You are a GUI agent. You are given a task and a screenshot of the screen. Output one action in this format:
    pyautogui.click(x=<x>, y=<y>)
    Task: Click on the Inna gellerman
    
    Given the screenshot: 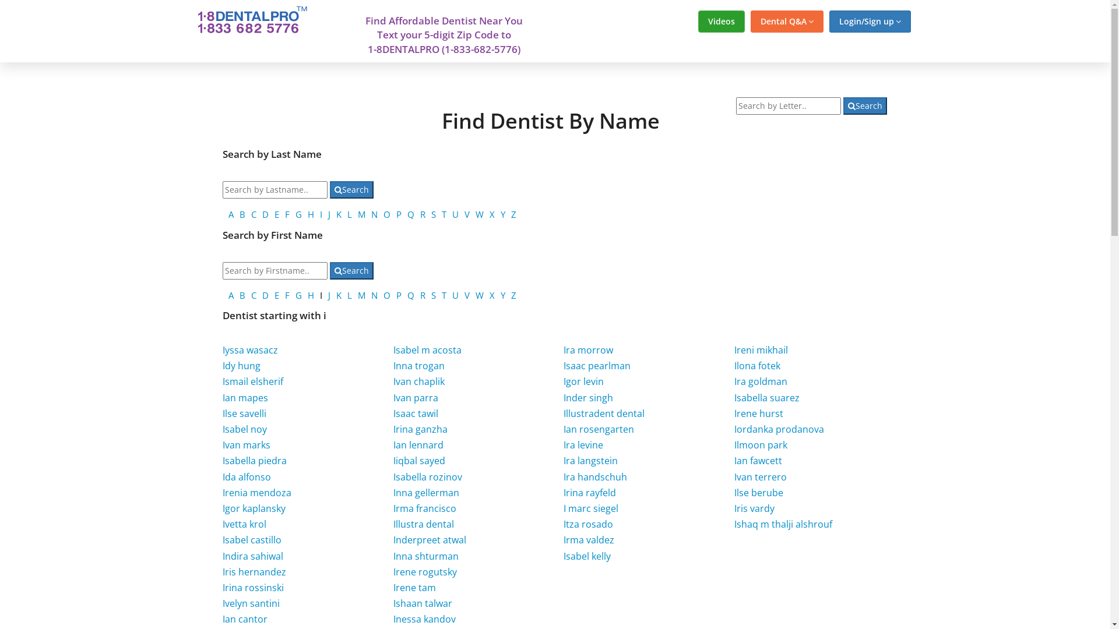 What is the action you would take?
    pyautogui.click(x=427, y=493)
    